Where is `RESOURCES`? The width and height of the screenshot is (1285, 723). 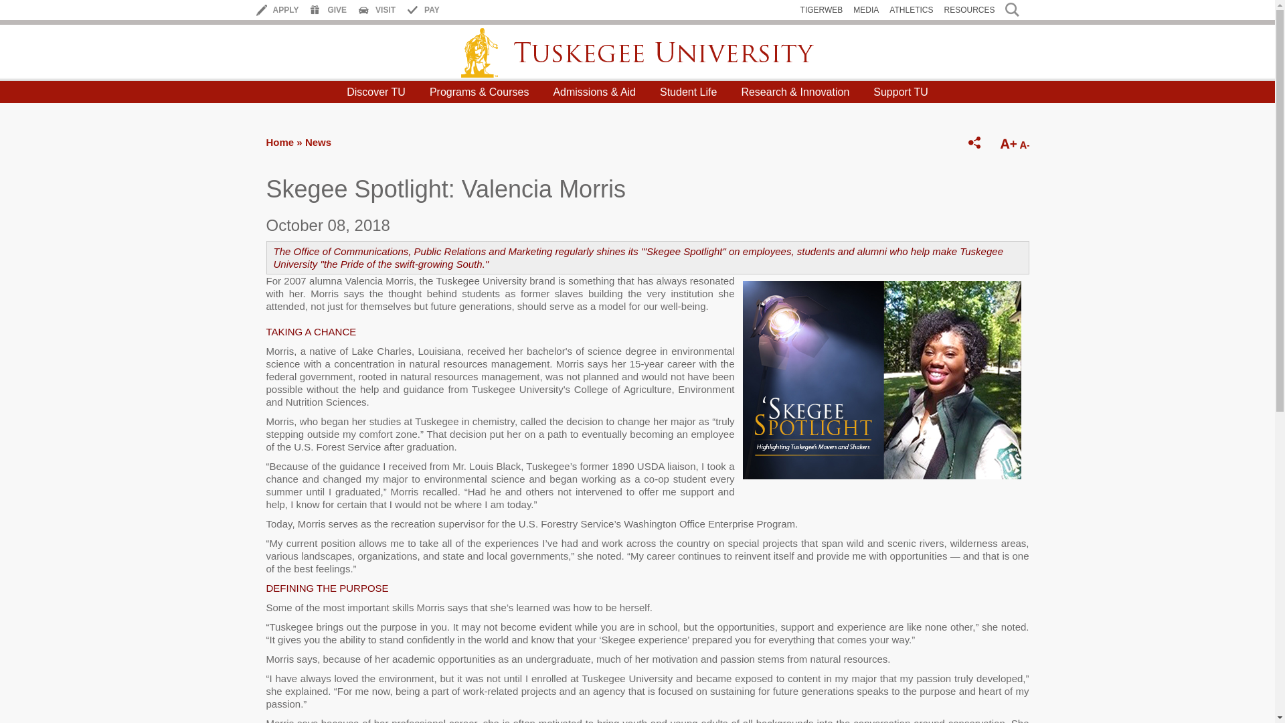
RESOURCES is located at coordinates (969, 9).